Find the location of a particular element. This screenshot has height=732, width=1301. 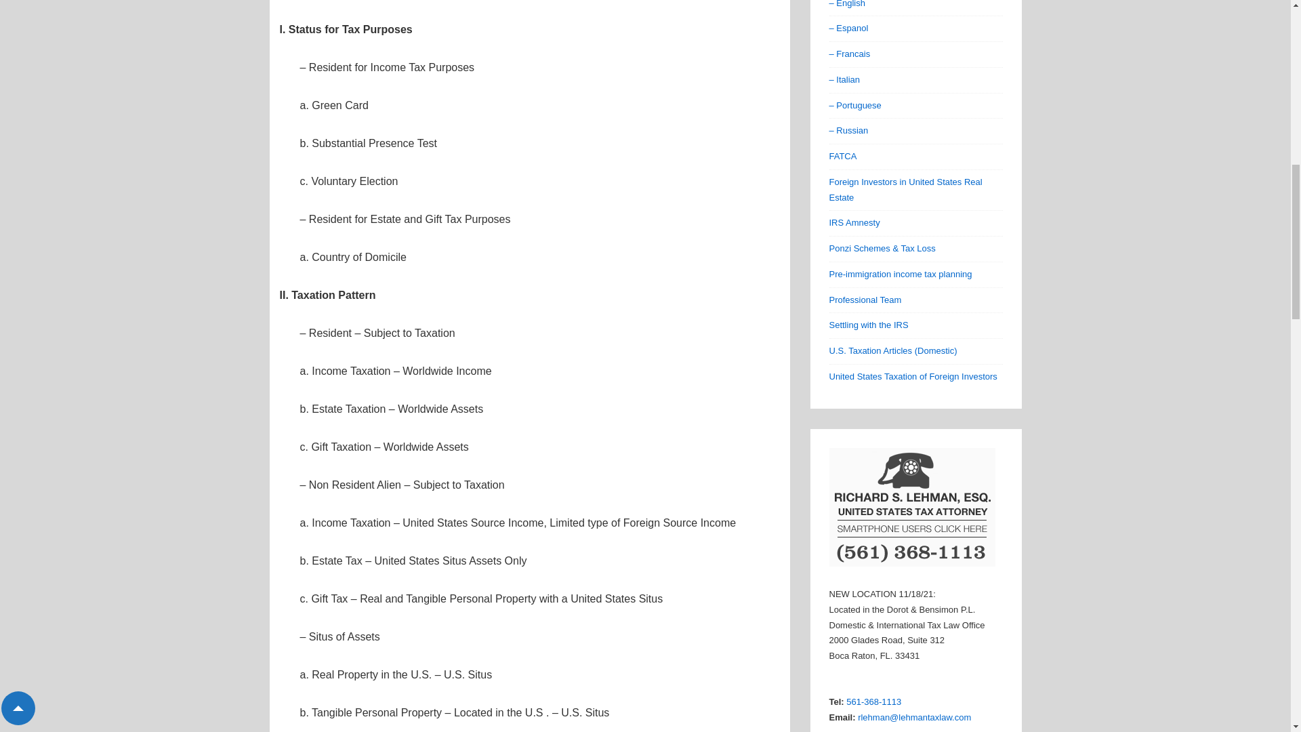

Contact Richard Lehman via email is located at coordinates (913, 717).